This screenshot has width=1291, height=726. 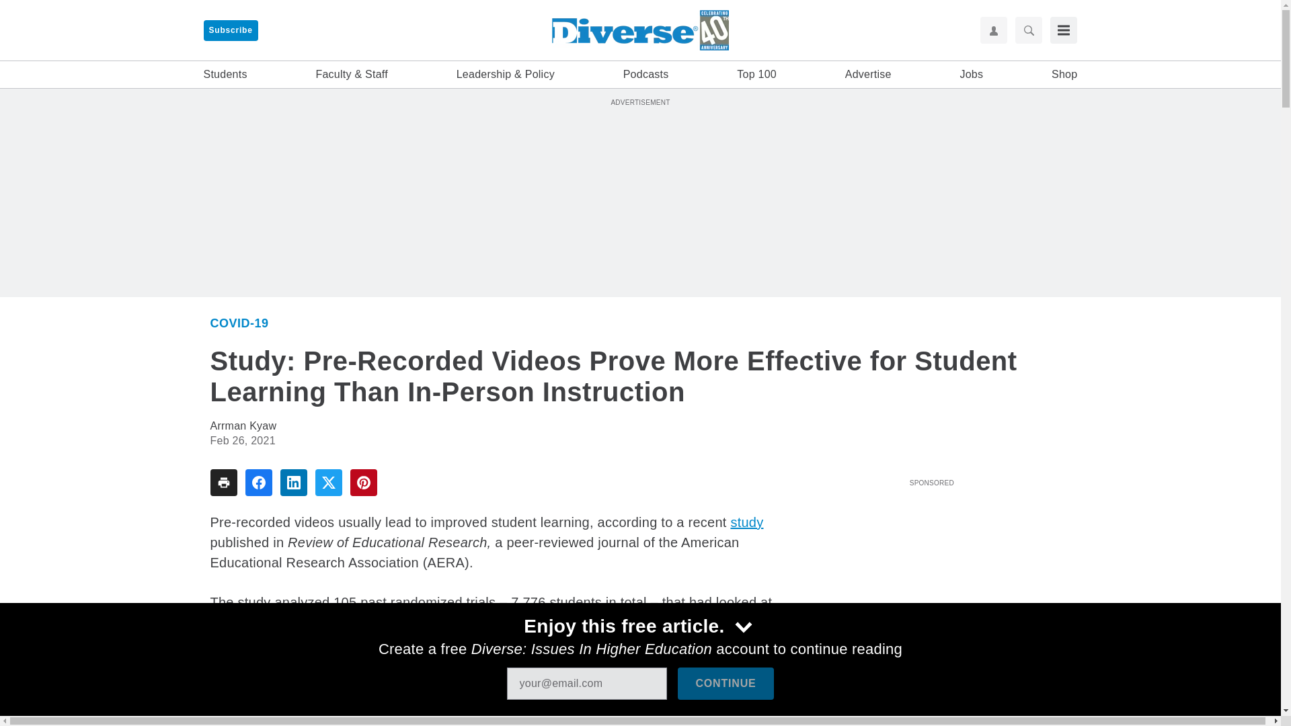 What do you see at coordinates (757, 75) in the screenshot?
I see `Top 100` at bounding box center [757, 75].